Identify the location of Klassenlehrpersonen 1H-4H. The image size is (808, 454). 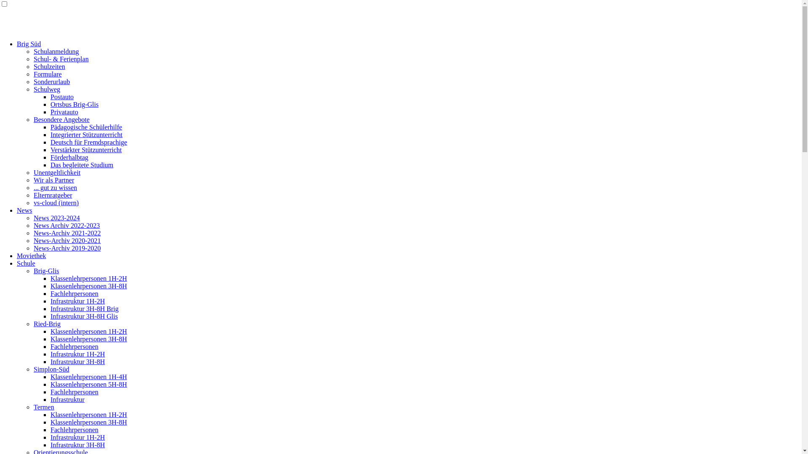
(89, 377).